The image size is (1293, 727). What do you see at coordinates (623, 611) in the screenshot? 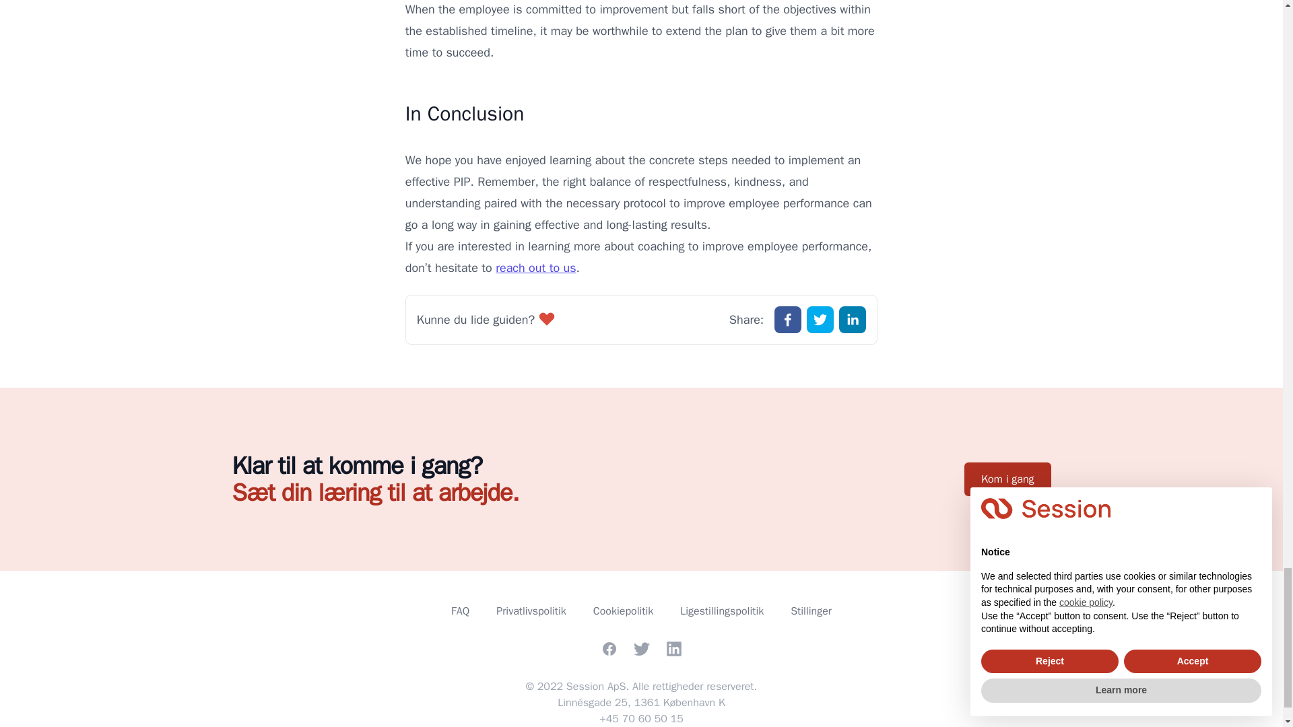
I see `Cookiepolitik` at bounding box center [623, 611].